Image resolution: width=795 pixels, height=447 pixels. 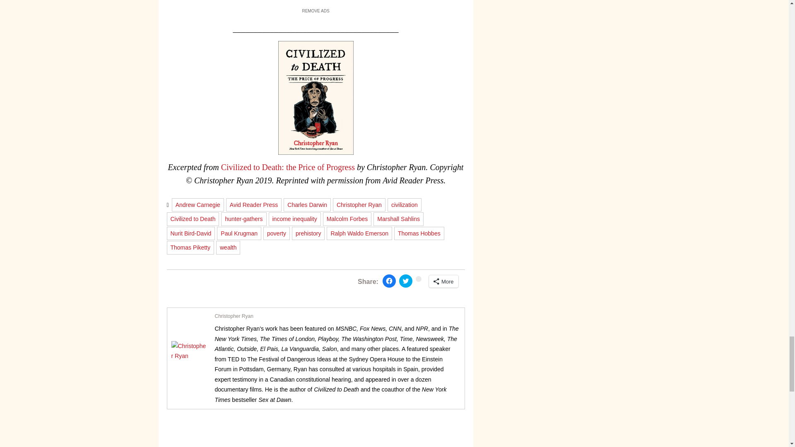 What do you see at coordinates (406, 281) in the screenshot?
I see `Click to share on Twitter` at bounding box center [406, 281].